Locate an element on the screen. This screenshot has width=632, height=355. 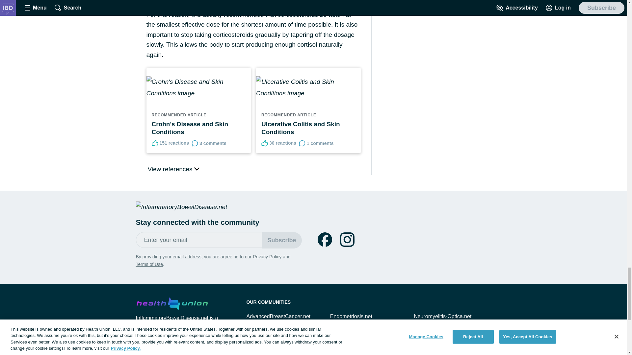
Follow us on instagram is located at coordinates (347, 239).